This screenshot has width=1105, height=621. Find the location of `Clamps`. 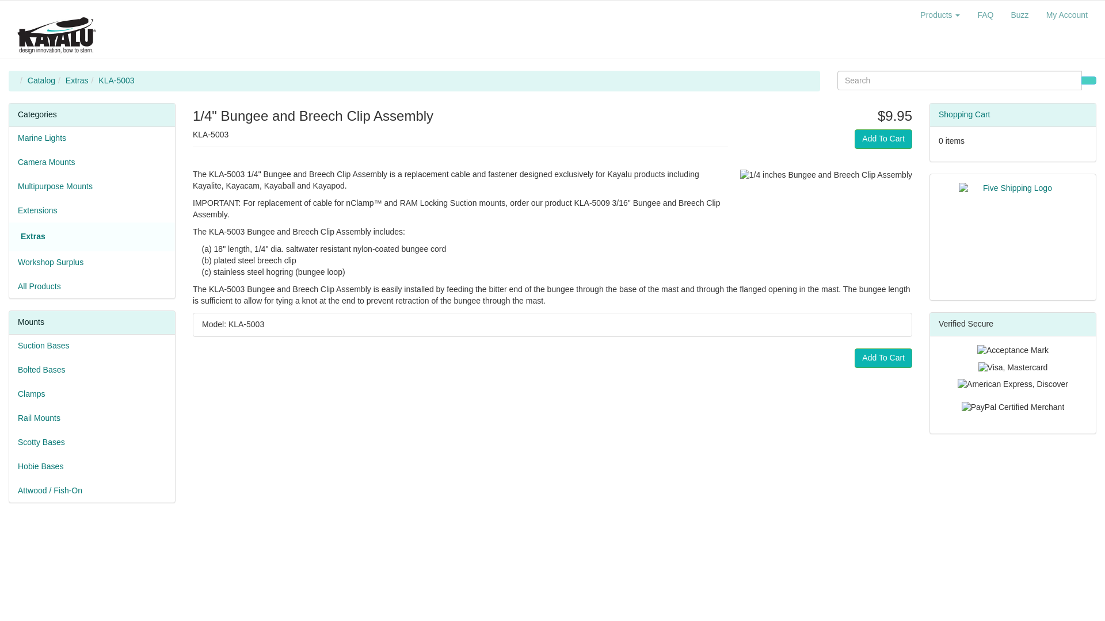

Clamps is located at coordinates (92, 394).